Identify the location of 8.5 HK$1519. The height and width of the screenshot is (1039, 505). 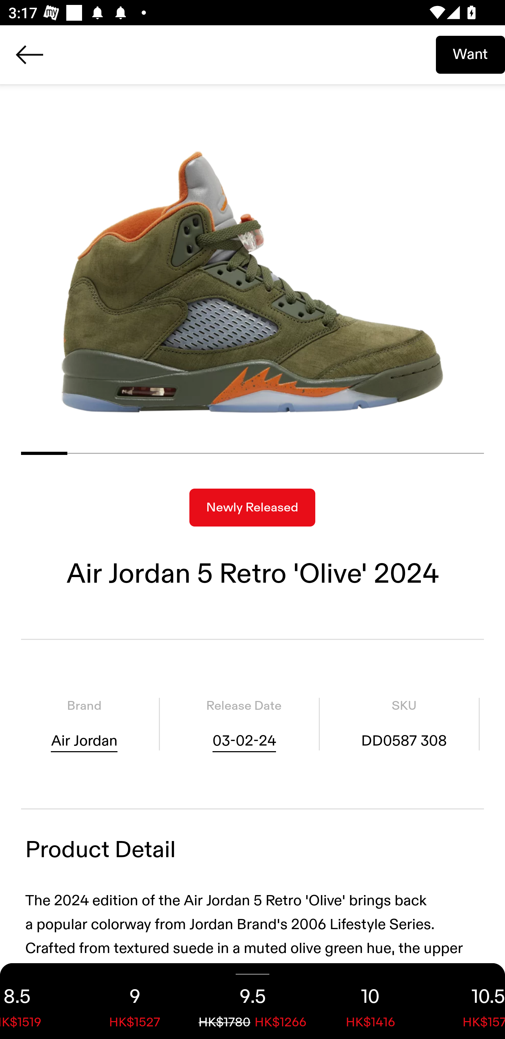
(38, 1001).